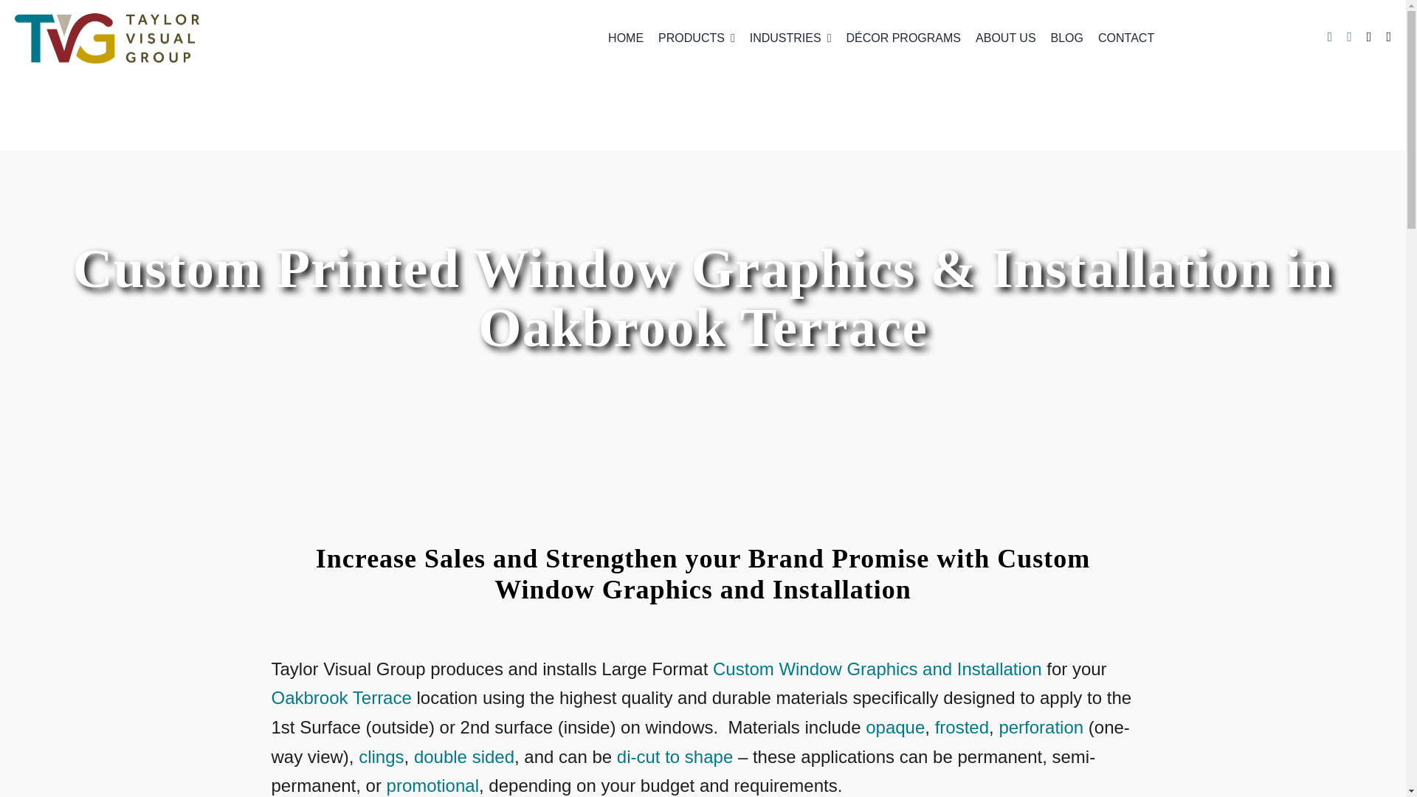 The height and width of the screenshot is (797, 1417). I want to click on BLOG, so click(1067, 38).